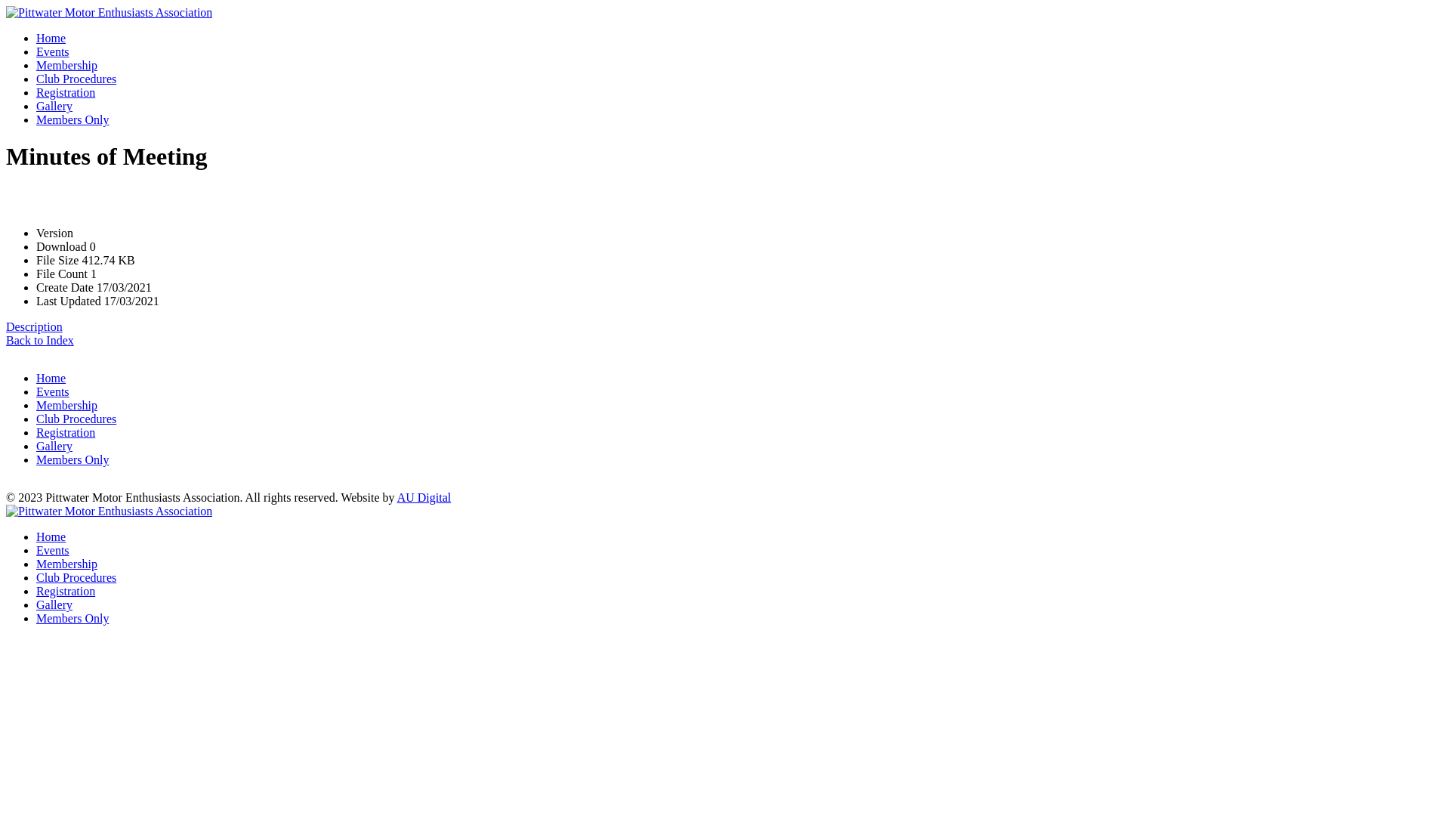 This screenshot has width=1450, height=816. What do you see at coordinates (51, 536) in the screenshot?
I see `Home` at bounding box center [51, 536].